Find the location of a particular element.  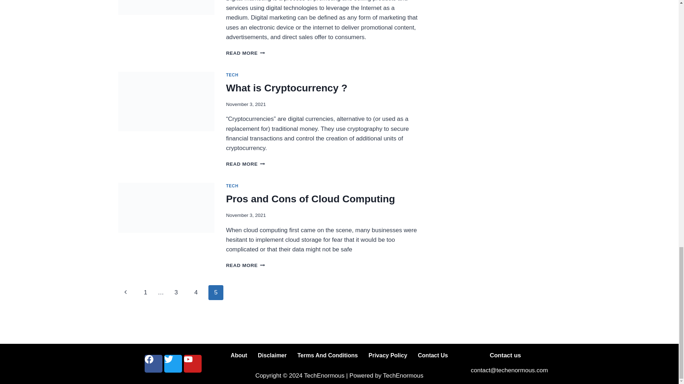

Pros and Cons of Cloud Computing 7 is located at coordinates (166, 208).